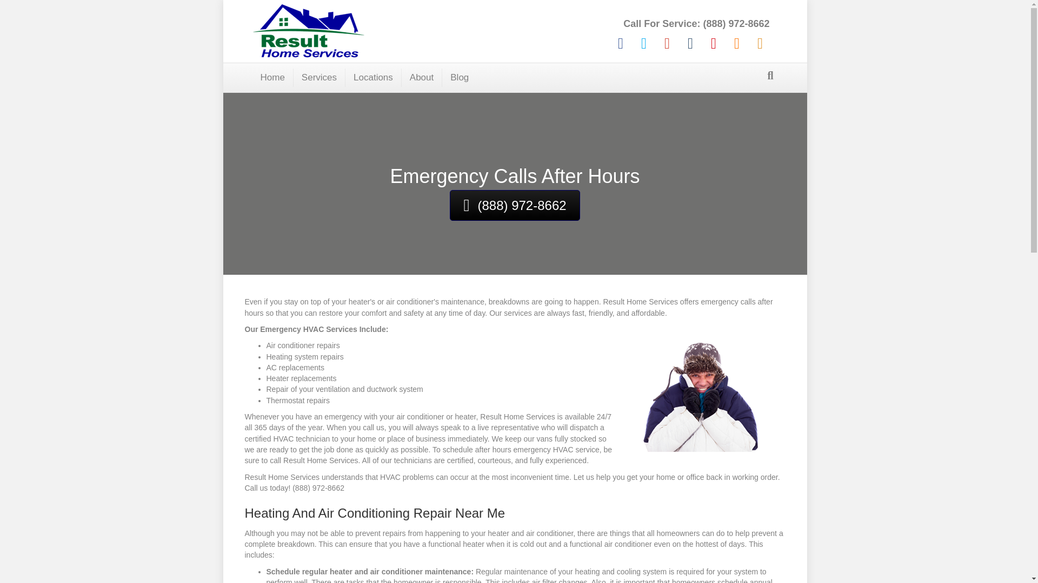 The height and width of the screenshot is (583, 1038). What do you see at coordinates (713, 43) in the screenshot?
I see `Youtube` at bounding box center [713, 43].